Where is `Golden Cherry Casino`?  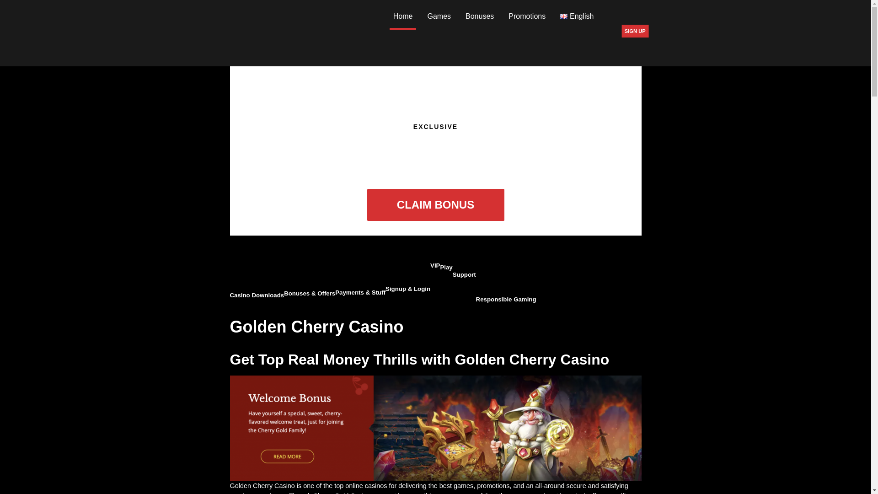 Golden Cherry Casino is located at coordinates (268, 33).